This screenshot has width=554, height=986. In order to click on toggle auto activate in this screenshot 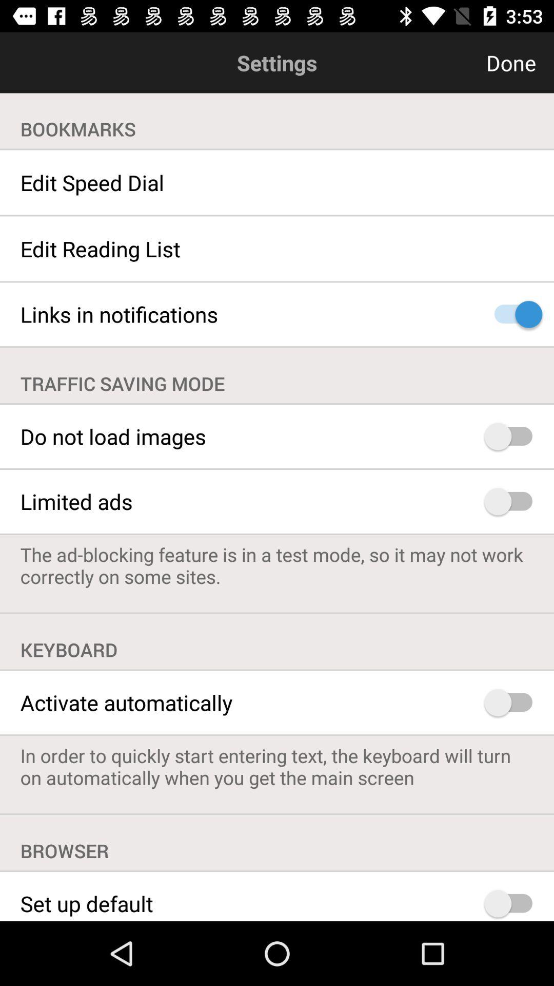, I will do `click(513, 703)`.